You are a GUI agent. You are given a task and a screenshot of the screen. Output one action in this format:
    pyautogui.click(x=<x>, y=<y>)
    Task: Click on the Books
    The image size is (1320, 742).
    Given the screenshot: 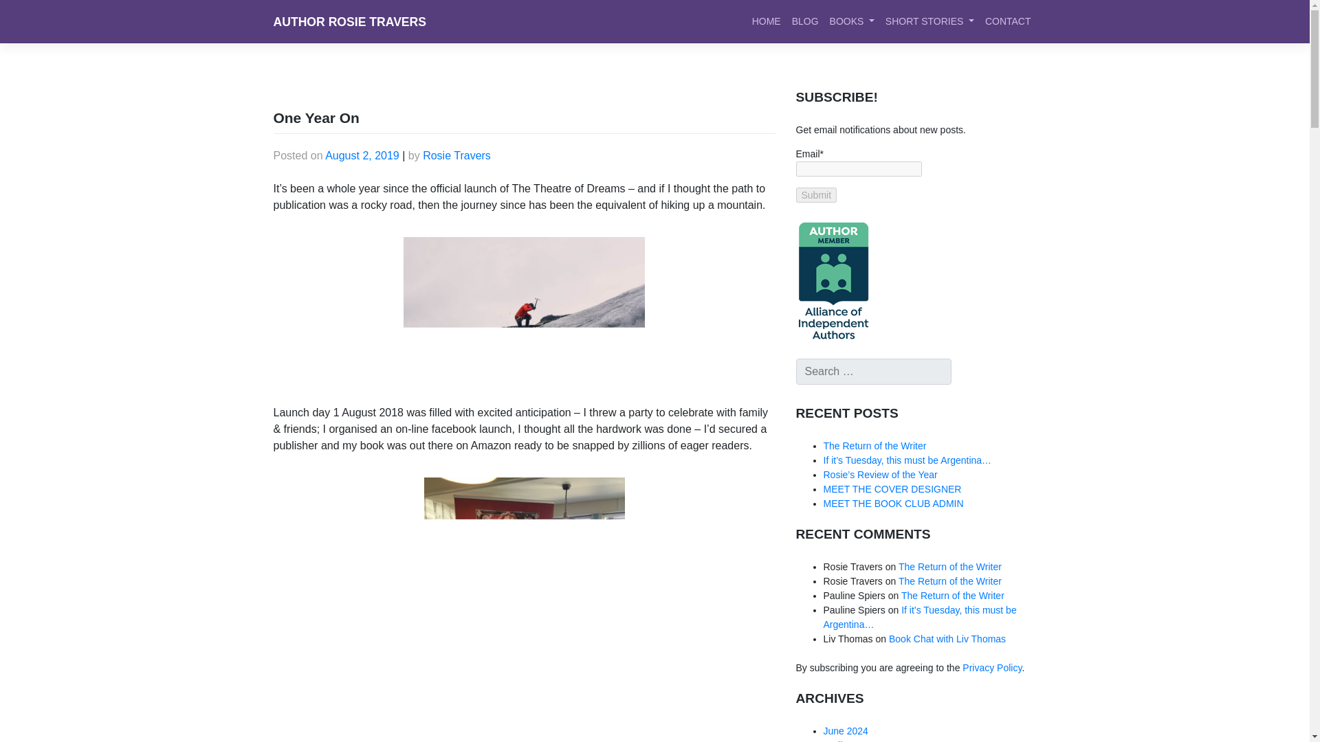 What is the action you would take?
    pyautogui.click(x=852, y=21)
    